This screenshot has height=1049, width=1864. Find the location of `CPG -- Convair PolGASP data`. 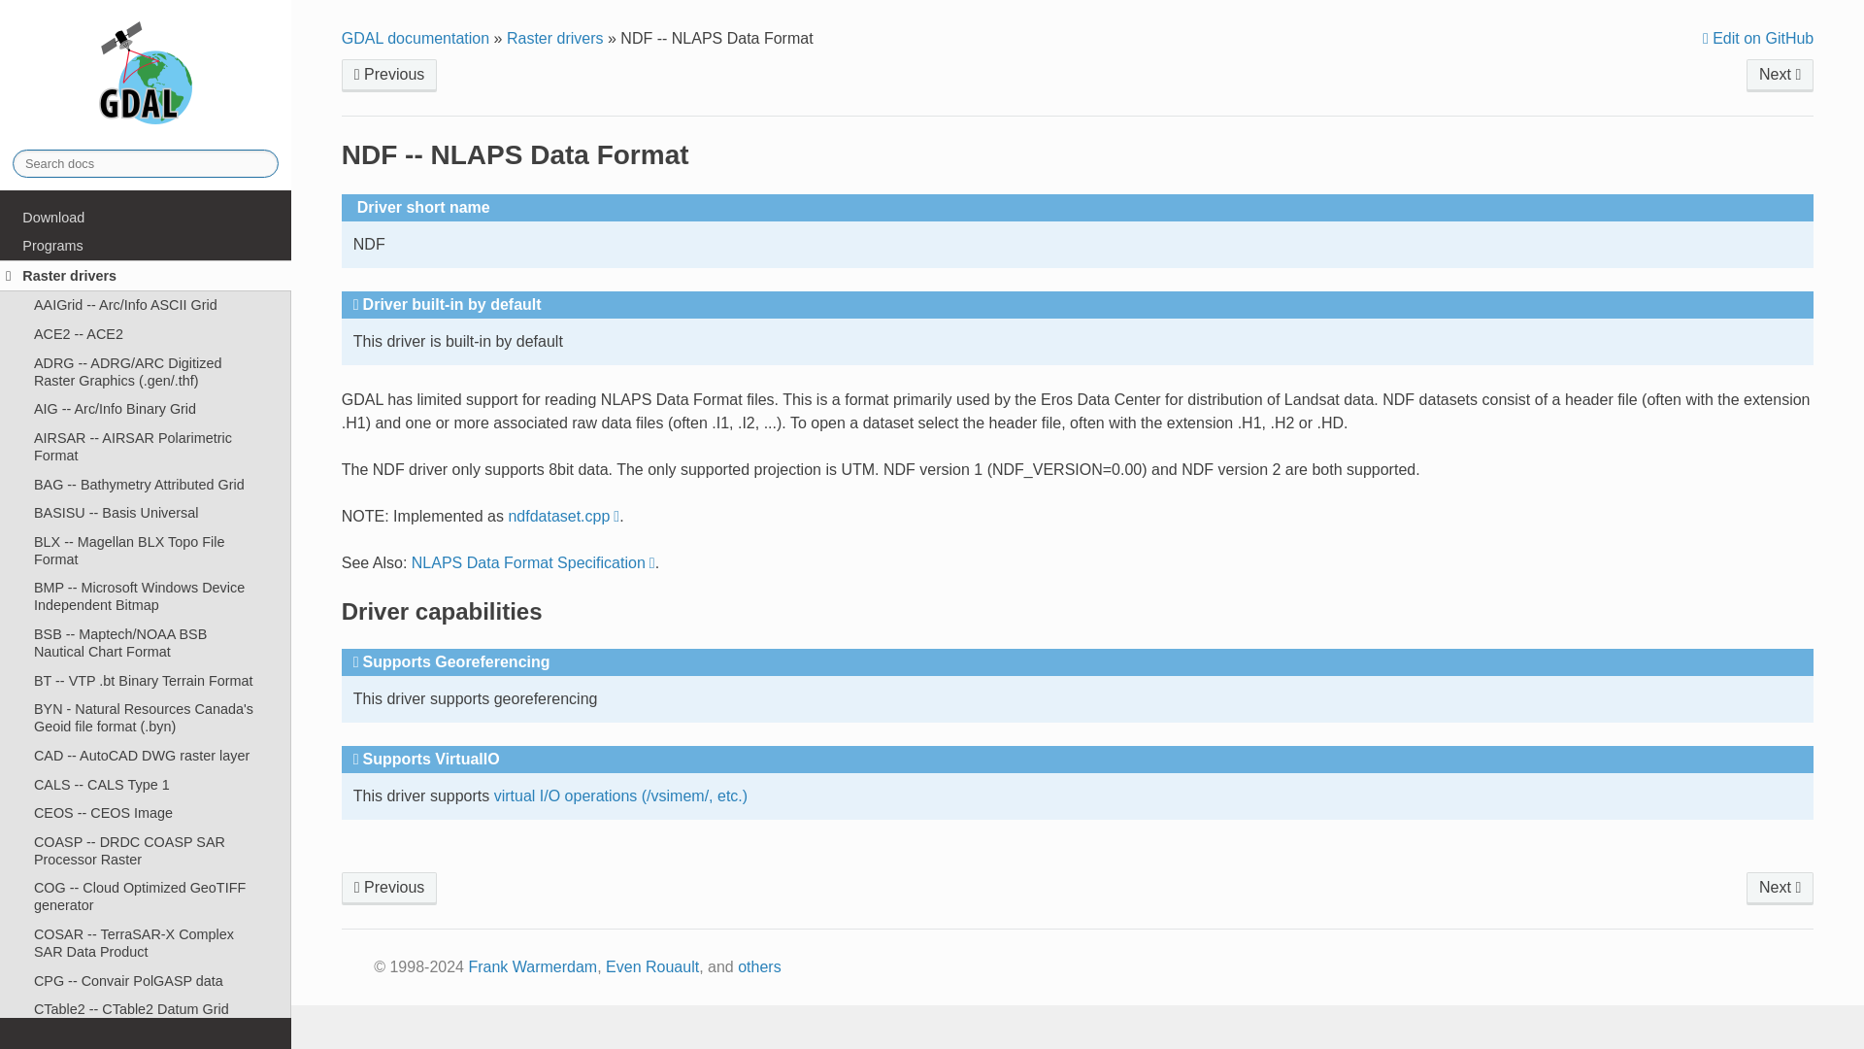

CPG -- Convair PolGASP data is located at coordinates (146, 980).